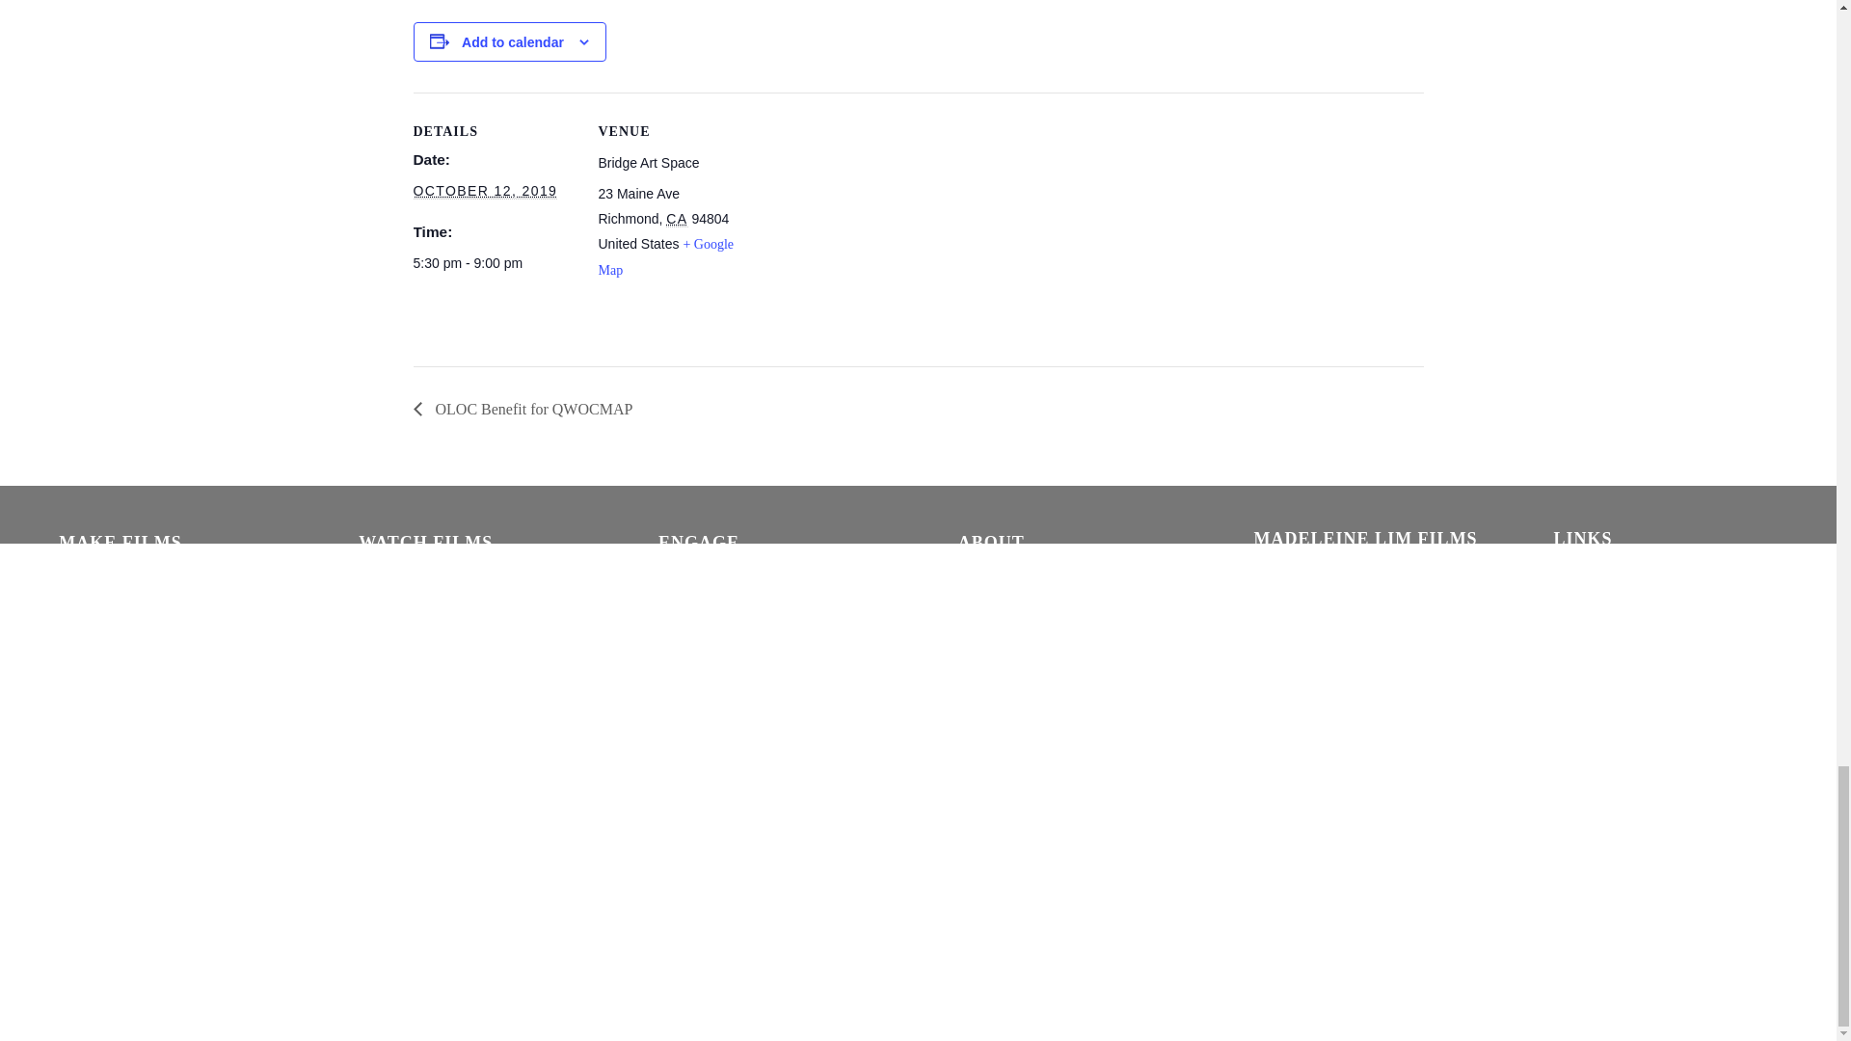 Image resolution: width=1851 pixels, height=1041 pixels. Describe the element at coordinates (494, 263) in the screenshot. I see `2019-10-12` at that location.